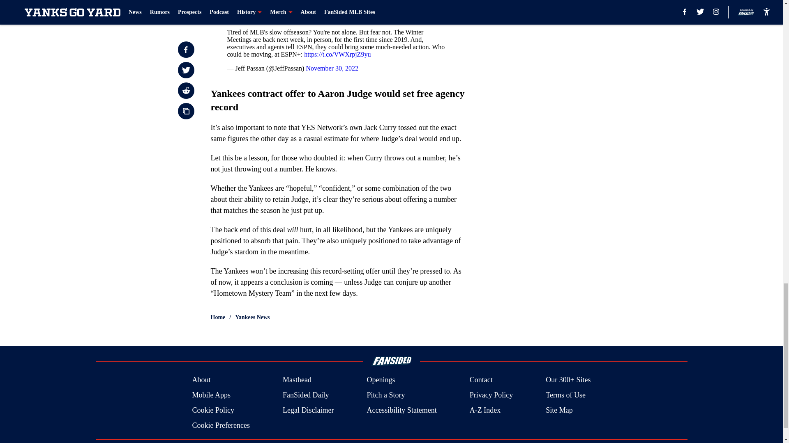 This screenshot has width=789, height=443. Describe the element at coordinates (306, 395) in the screenshot. I see `FanSided Daily` at that location.